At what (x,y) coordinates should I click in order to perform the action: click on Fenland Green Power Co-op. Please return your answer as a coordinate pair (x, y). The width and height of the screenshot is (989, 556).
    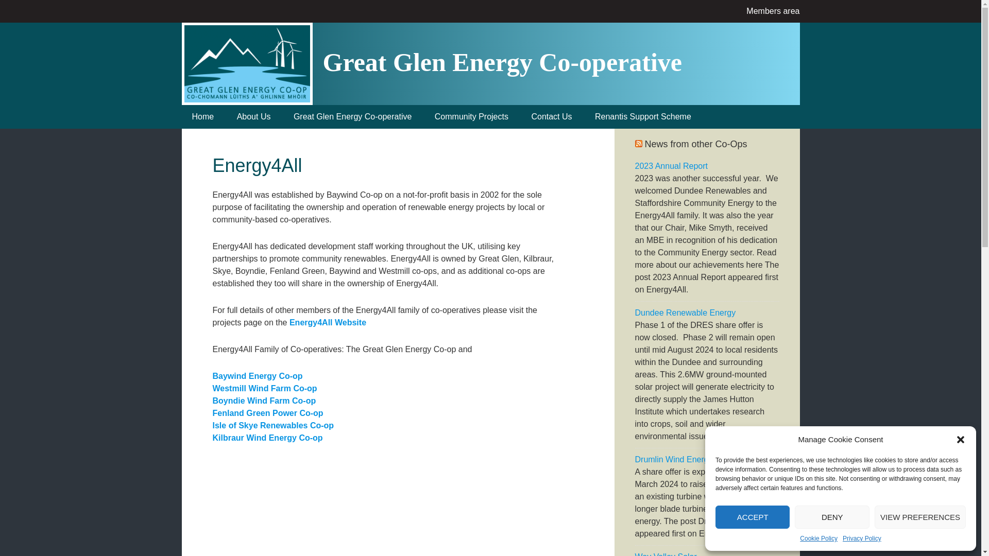
    Looking at the image, I should click on (268, 413).